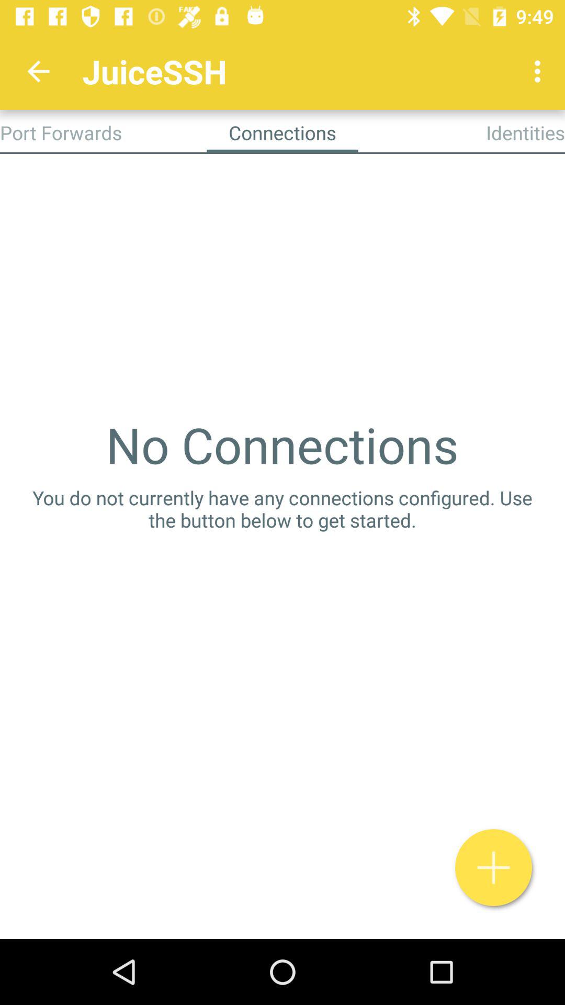  Describe the element at coordinates (494, 867) in the screenshot. I see `choose the icon at the bottom right corner` at that location.